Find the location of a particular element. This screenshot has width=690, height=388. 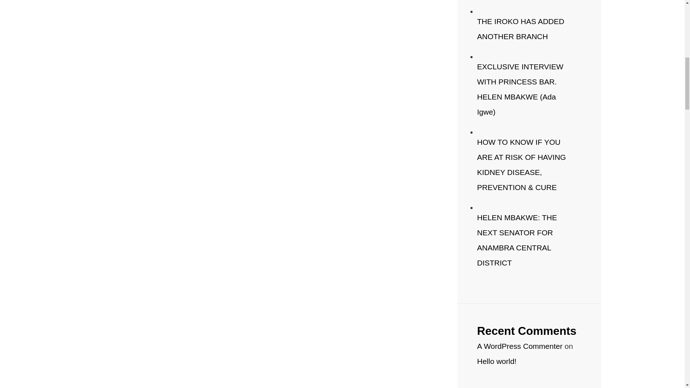

A WordPress Commenter is located at coordinates (520, 346).